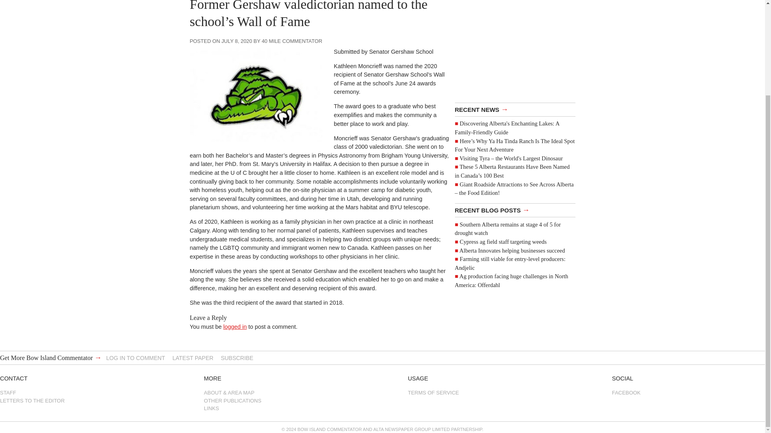 This screenshot has width=771, height=433. Describe the element at coordinates (510, 263) in the screenshot. I see `Farming still viable for entry-level producers: Andjelic` at that location.